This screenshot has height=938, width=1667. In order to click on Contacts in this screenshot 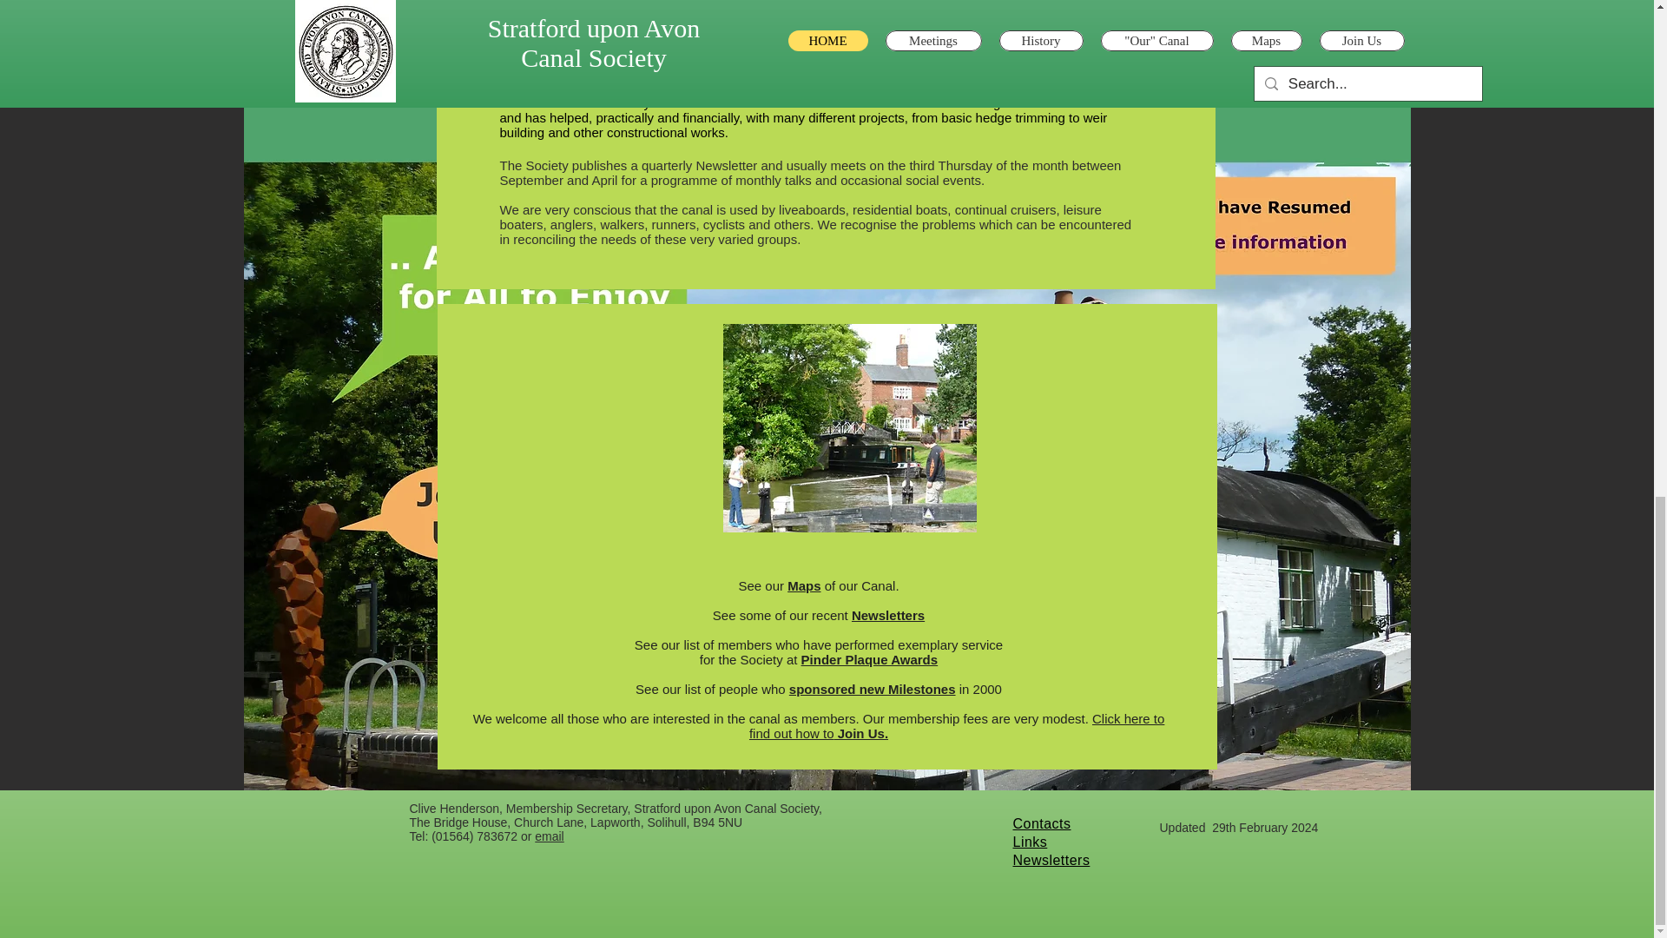, I will do `click(1040, 823)`.